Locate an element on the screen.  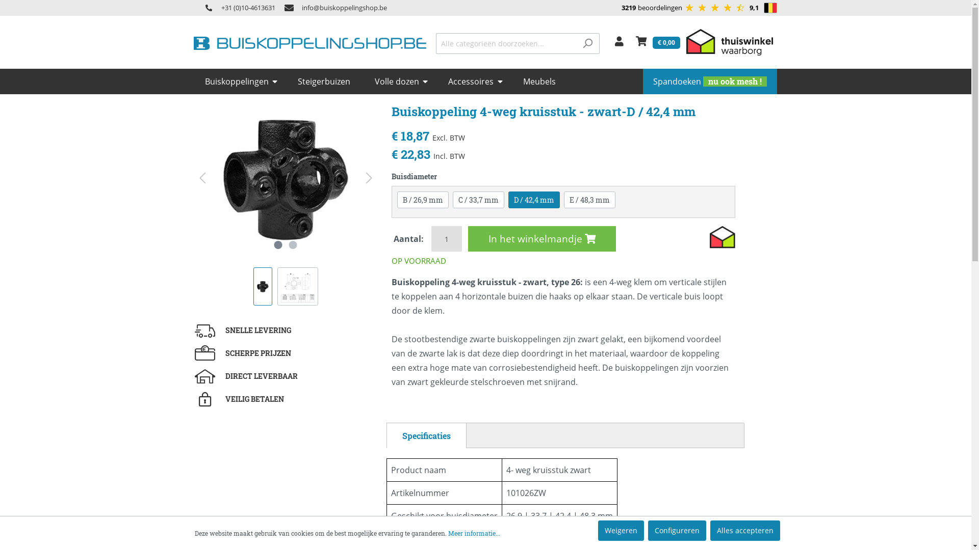
Buiskoppelingen is located at coordinates (242, 81).